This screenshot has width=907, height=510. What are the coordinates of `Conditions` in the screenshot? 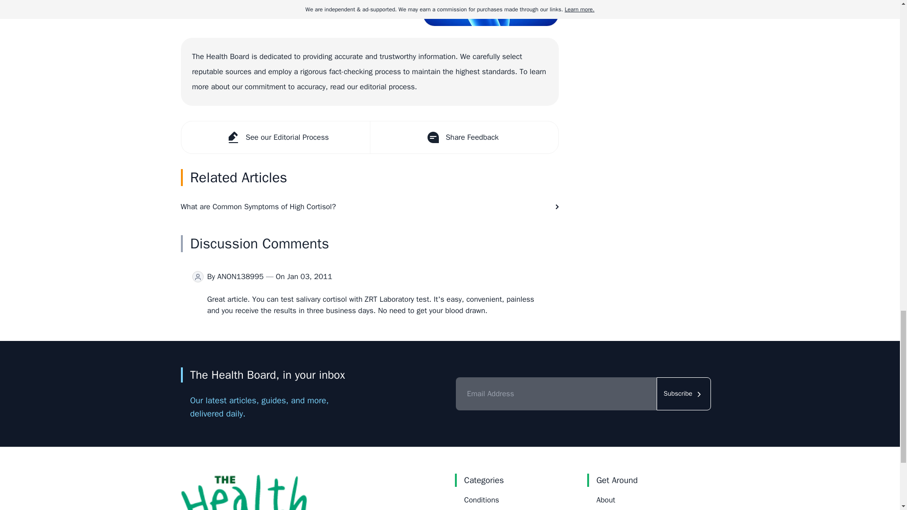 It's located at (481, 500).